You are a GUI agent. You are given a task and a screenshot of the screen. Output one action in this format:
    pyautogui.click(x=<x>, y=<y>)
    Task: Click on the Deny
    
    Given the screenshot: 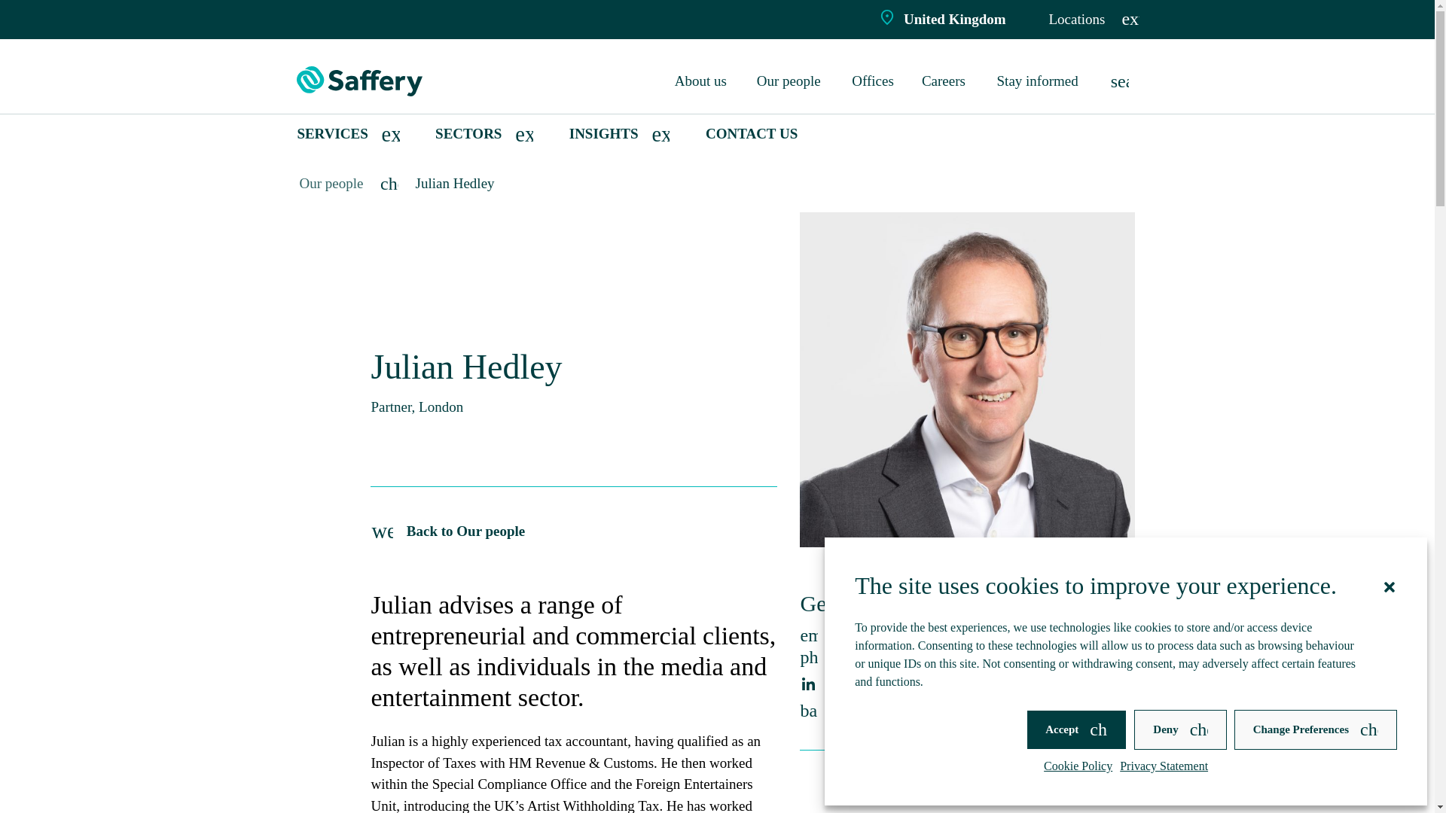 What is the action you would take?
    pyautogui.click(x=1179, y=729)
    